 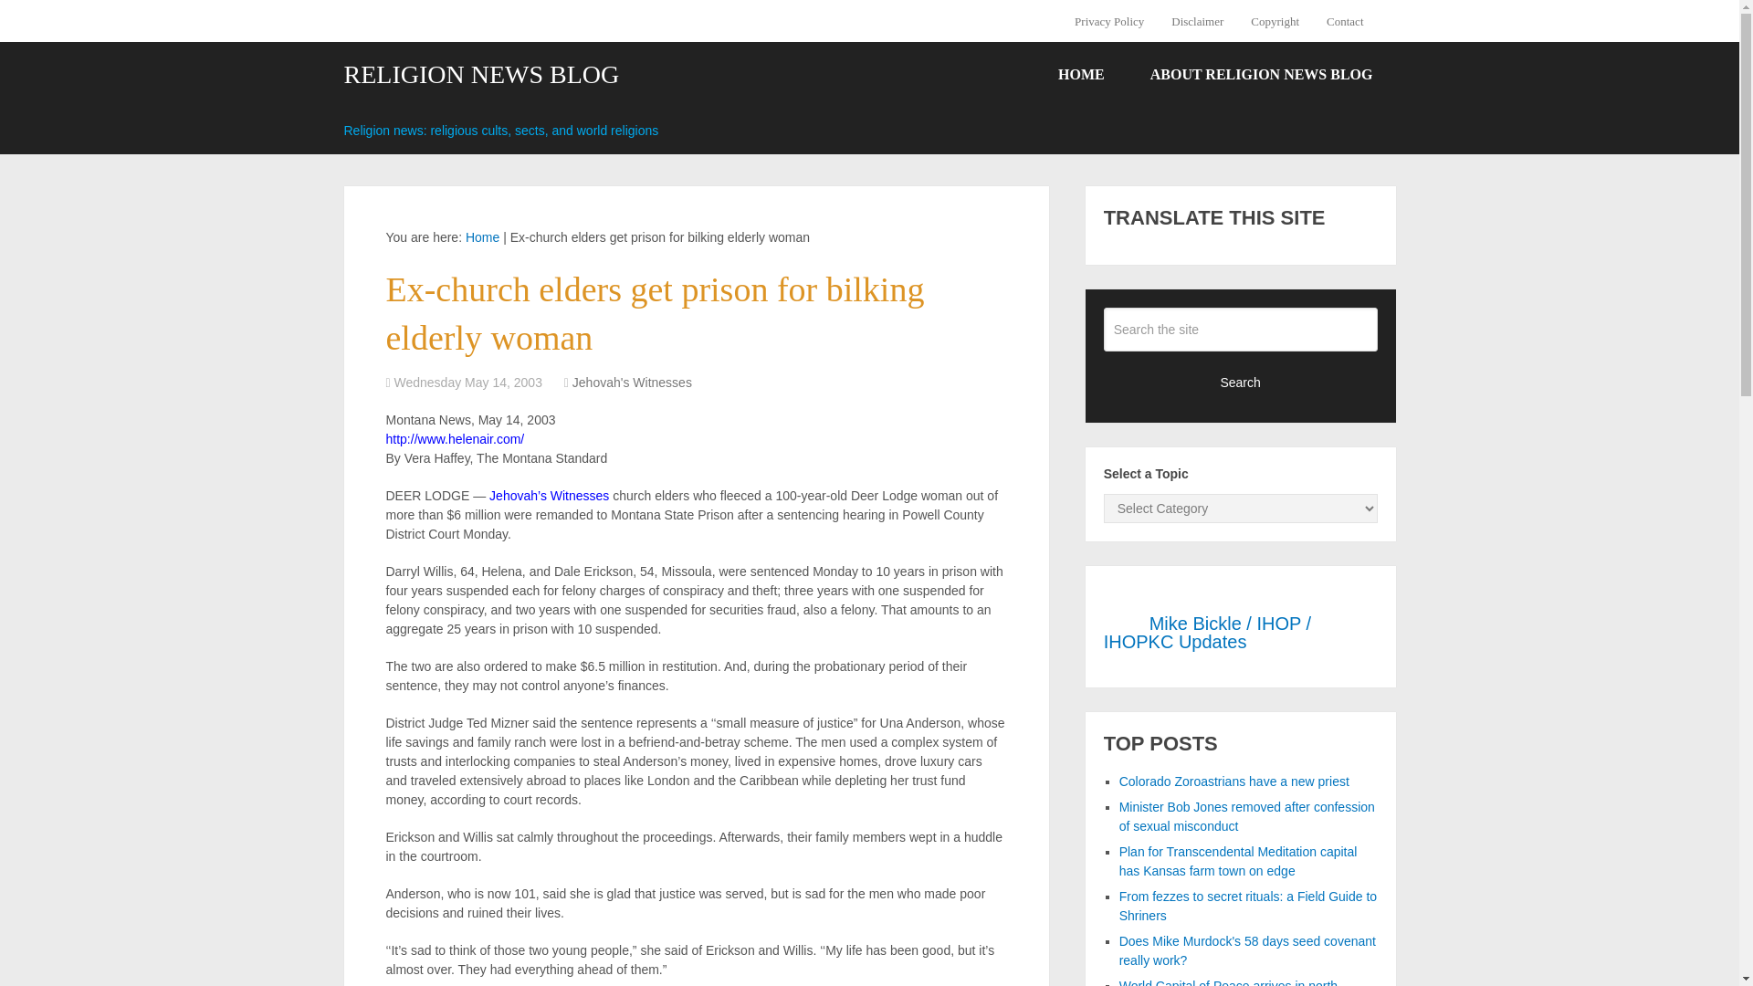 I want to click on Contact, so click(x=1344, y=21).